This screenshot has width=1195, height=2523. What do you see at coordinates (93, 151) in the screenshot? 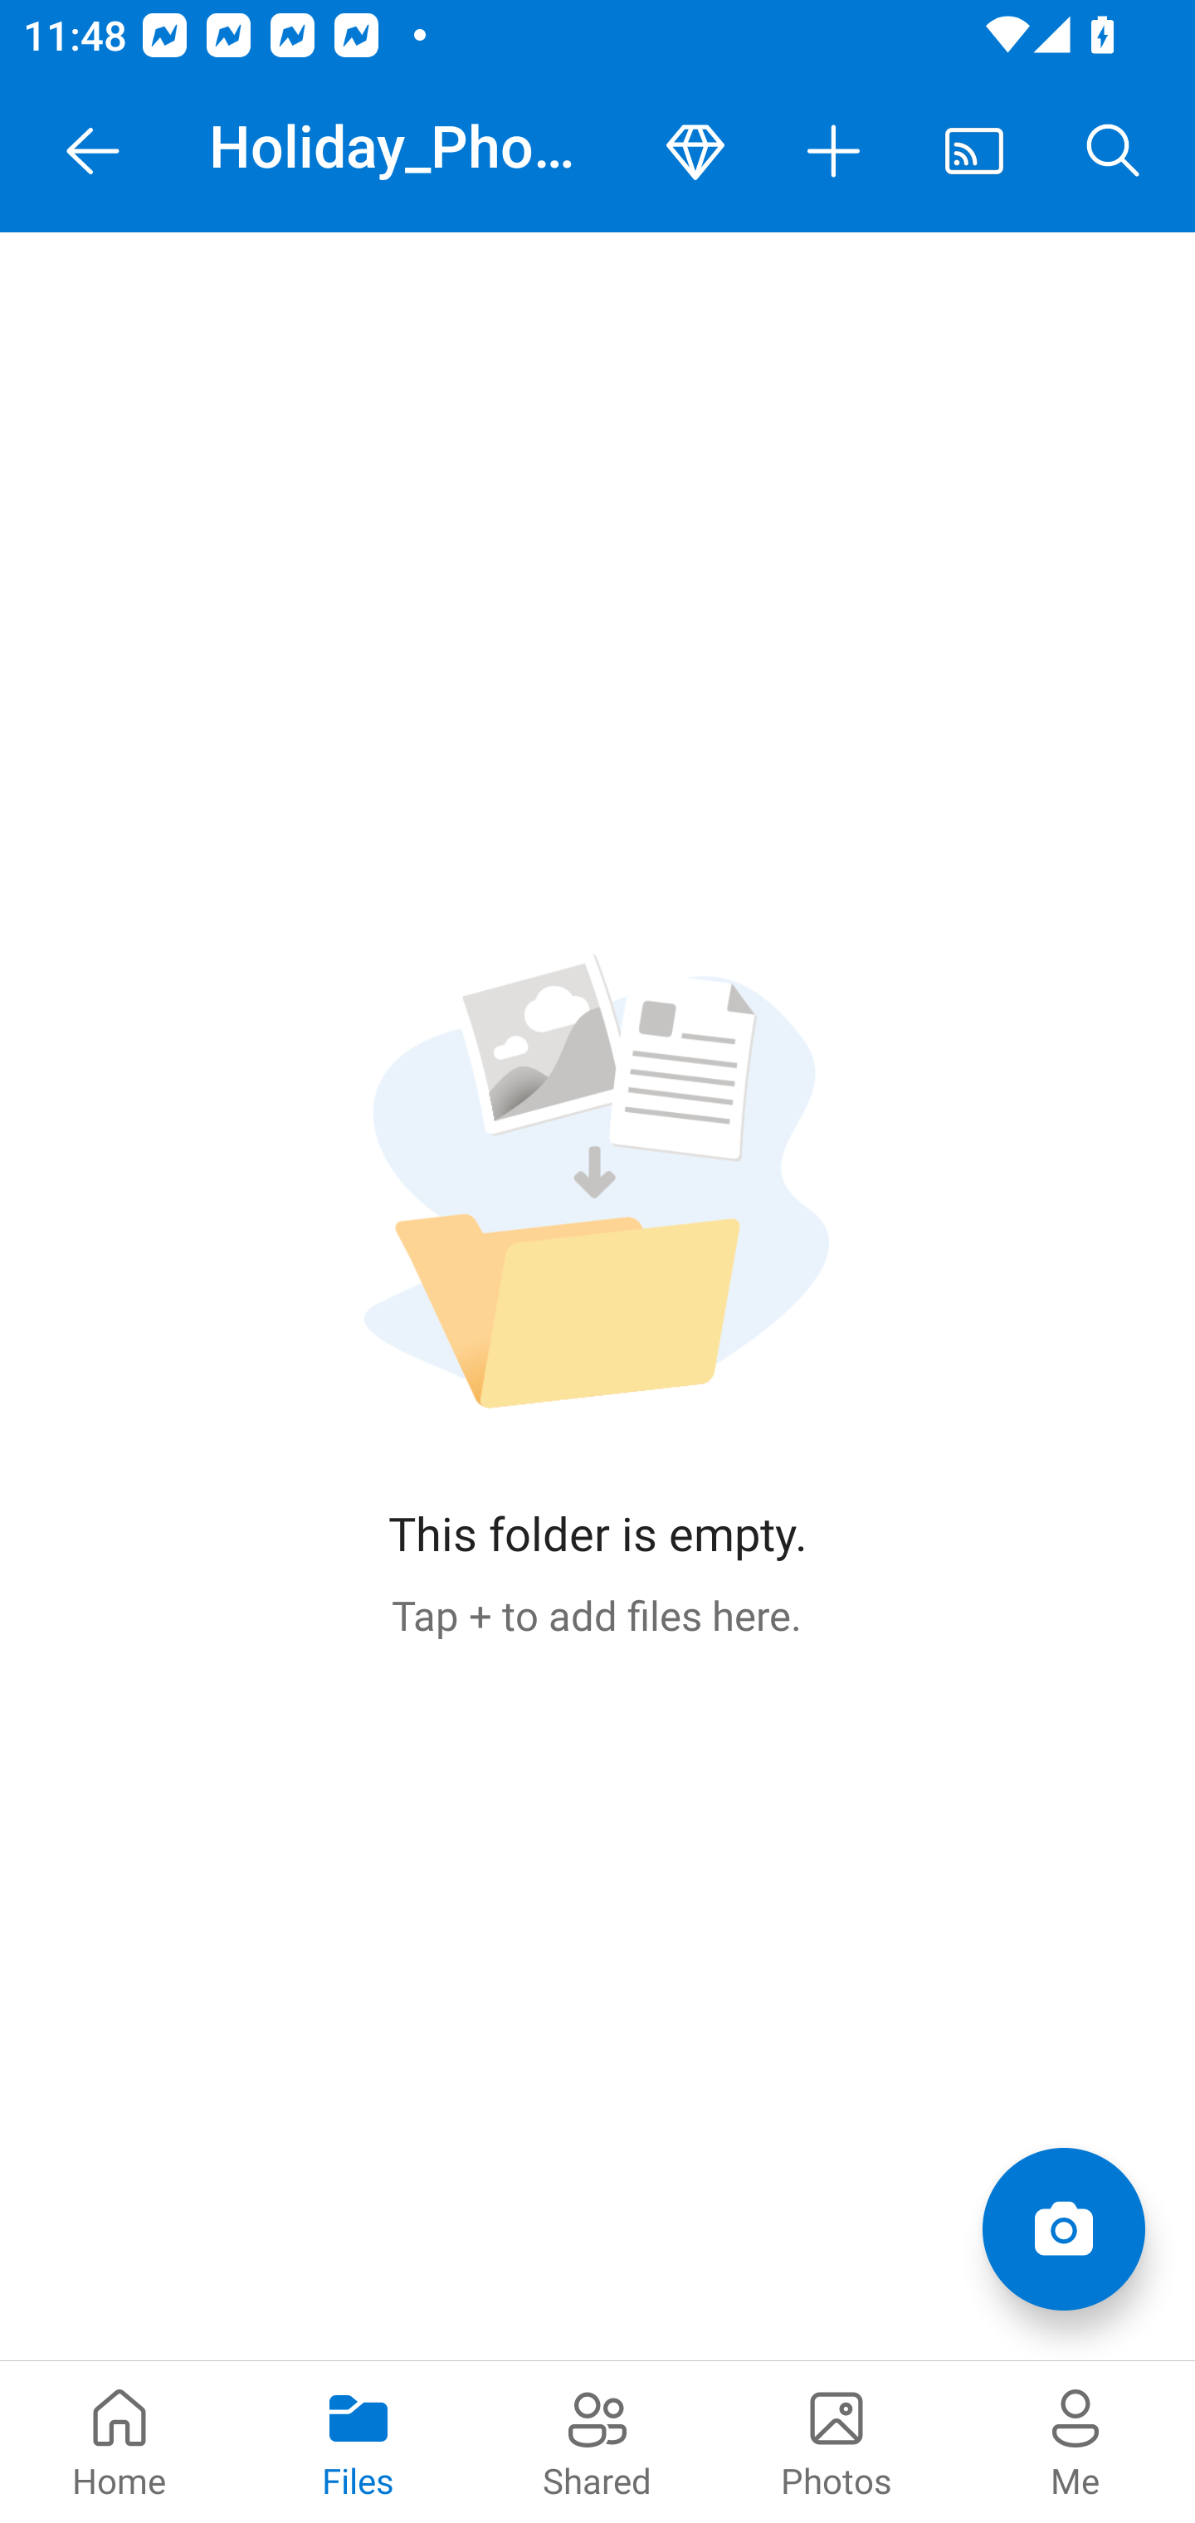
I see `Navigate Up` at bounding box center [93, 151].